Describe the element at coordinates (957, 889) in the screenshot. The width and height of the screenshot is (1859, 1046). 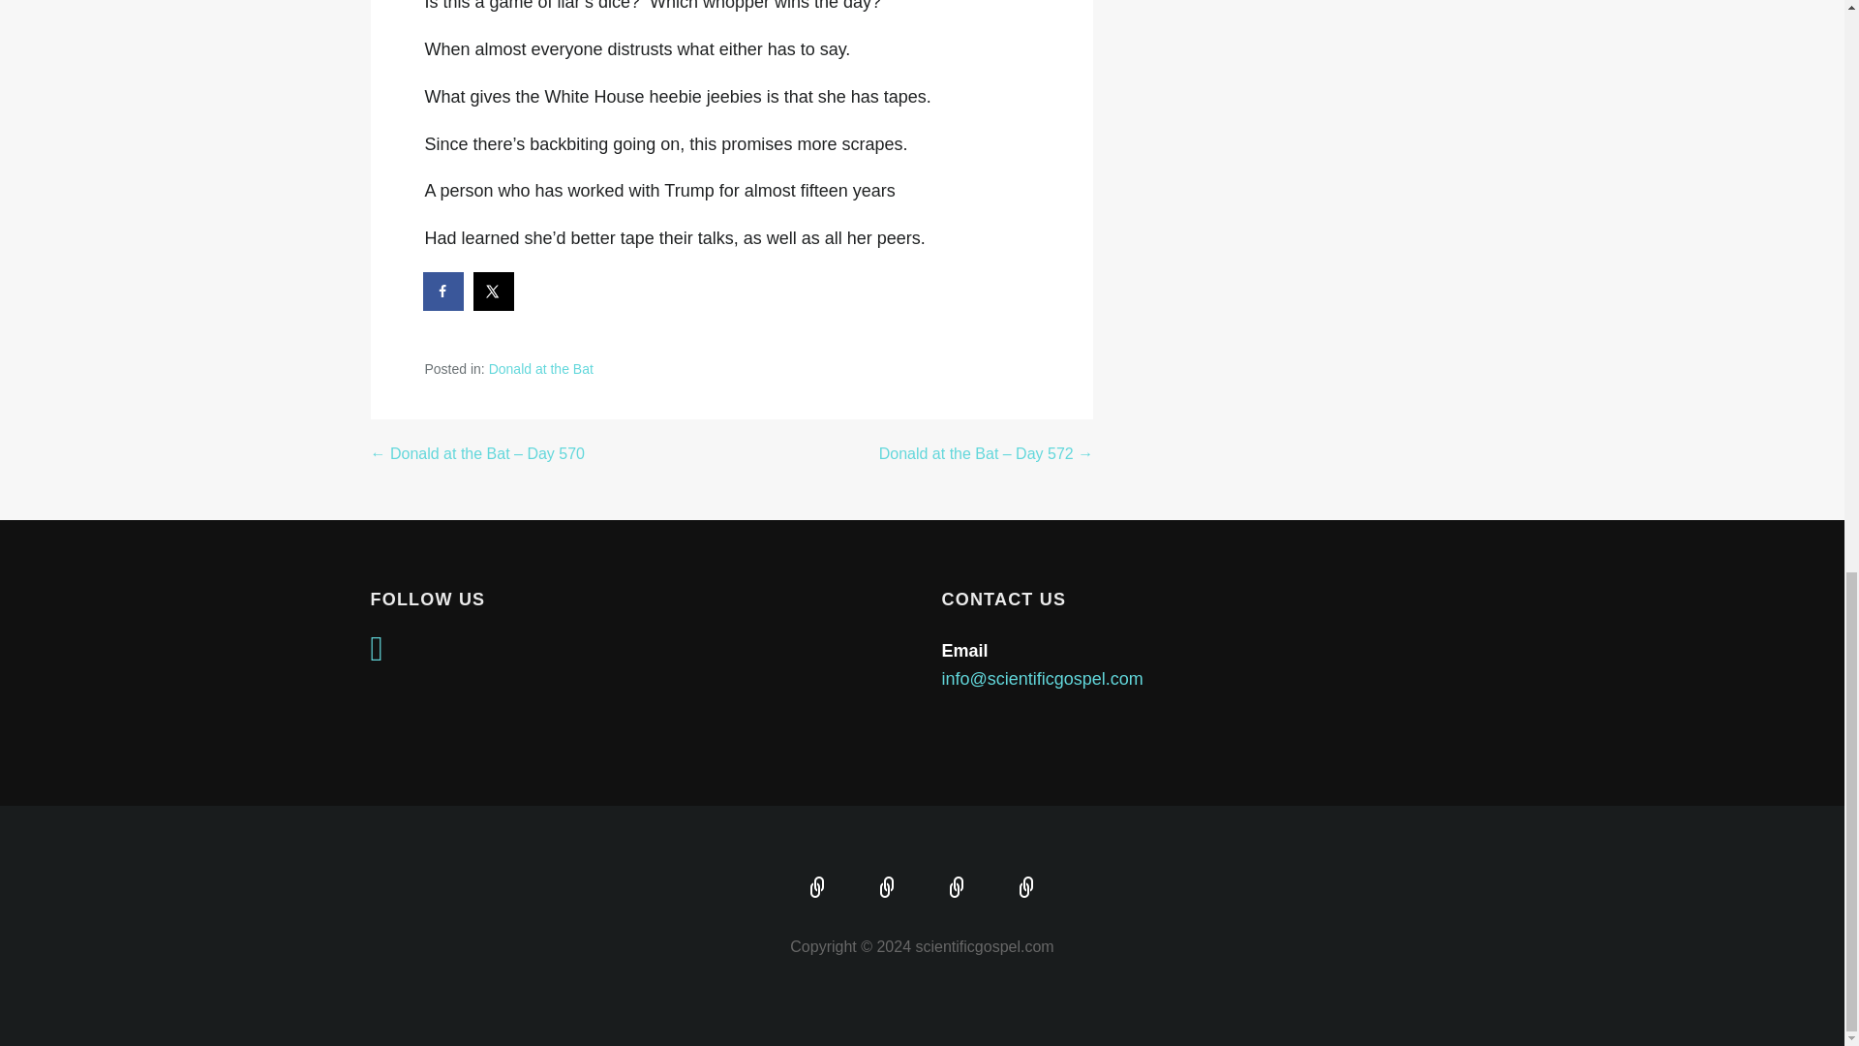
I see `Music` at that location.